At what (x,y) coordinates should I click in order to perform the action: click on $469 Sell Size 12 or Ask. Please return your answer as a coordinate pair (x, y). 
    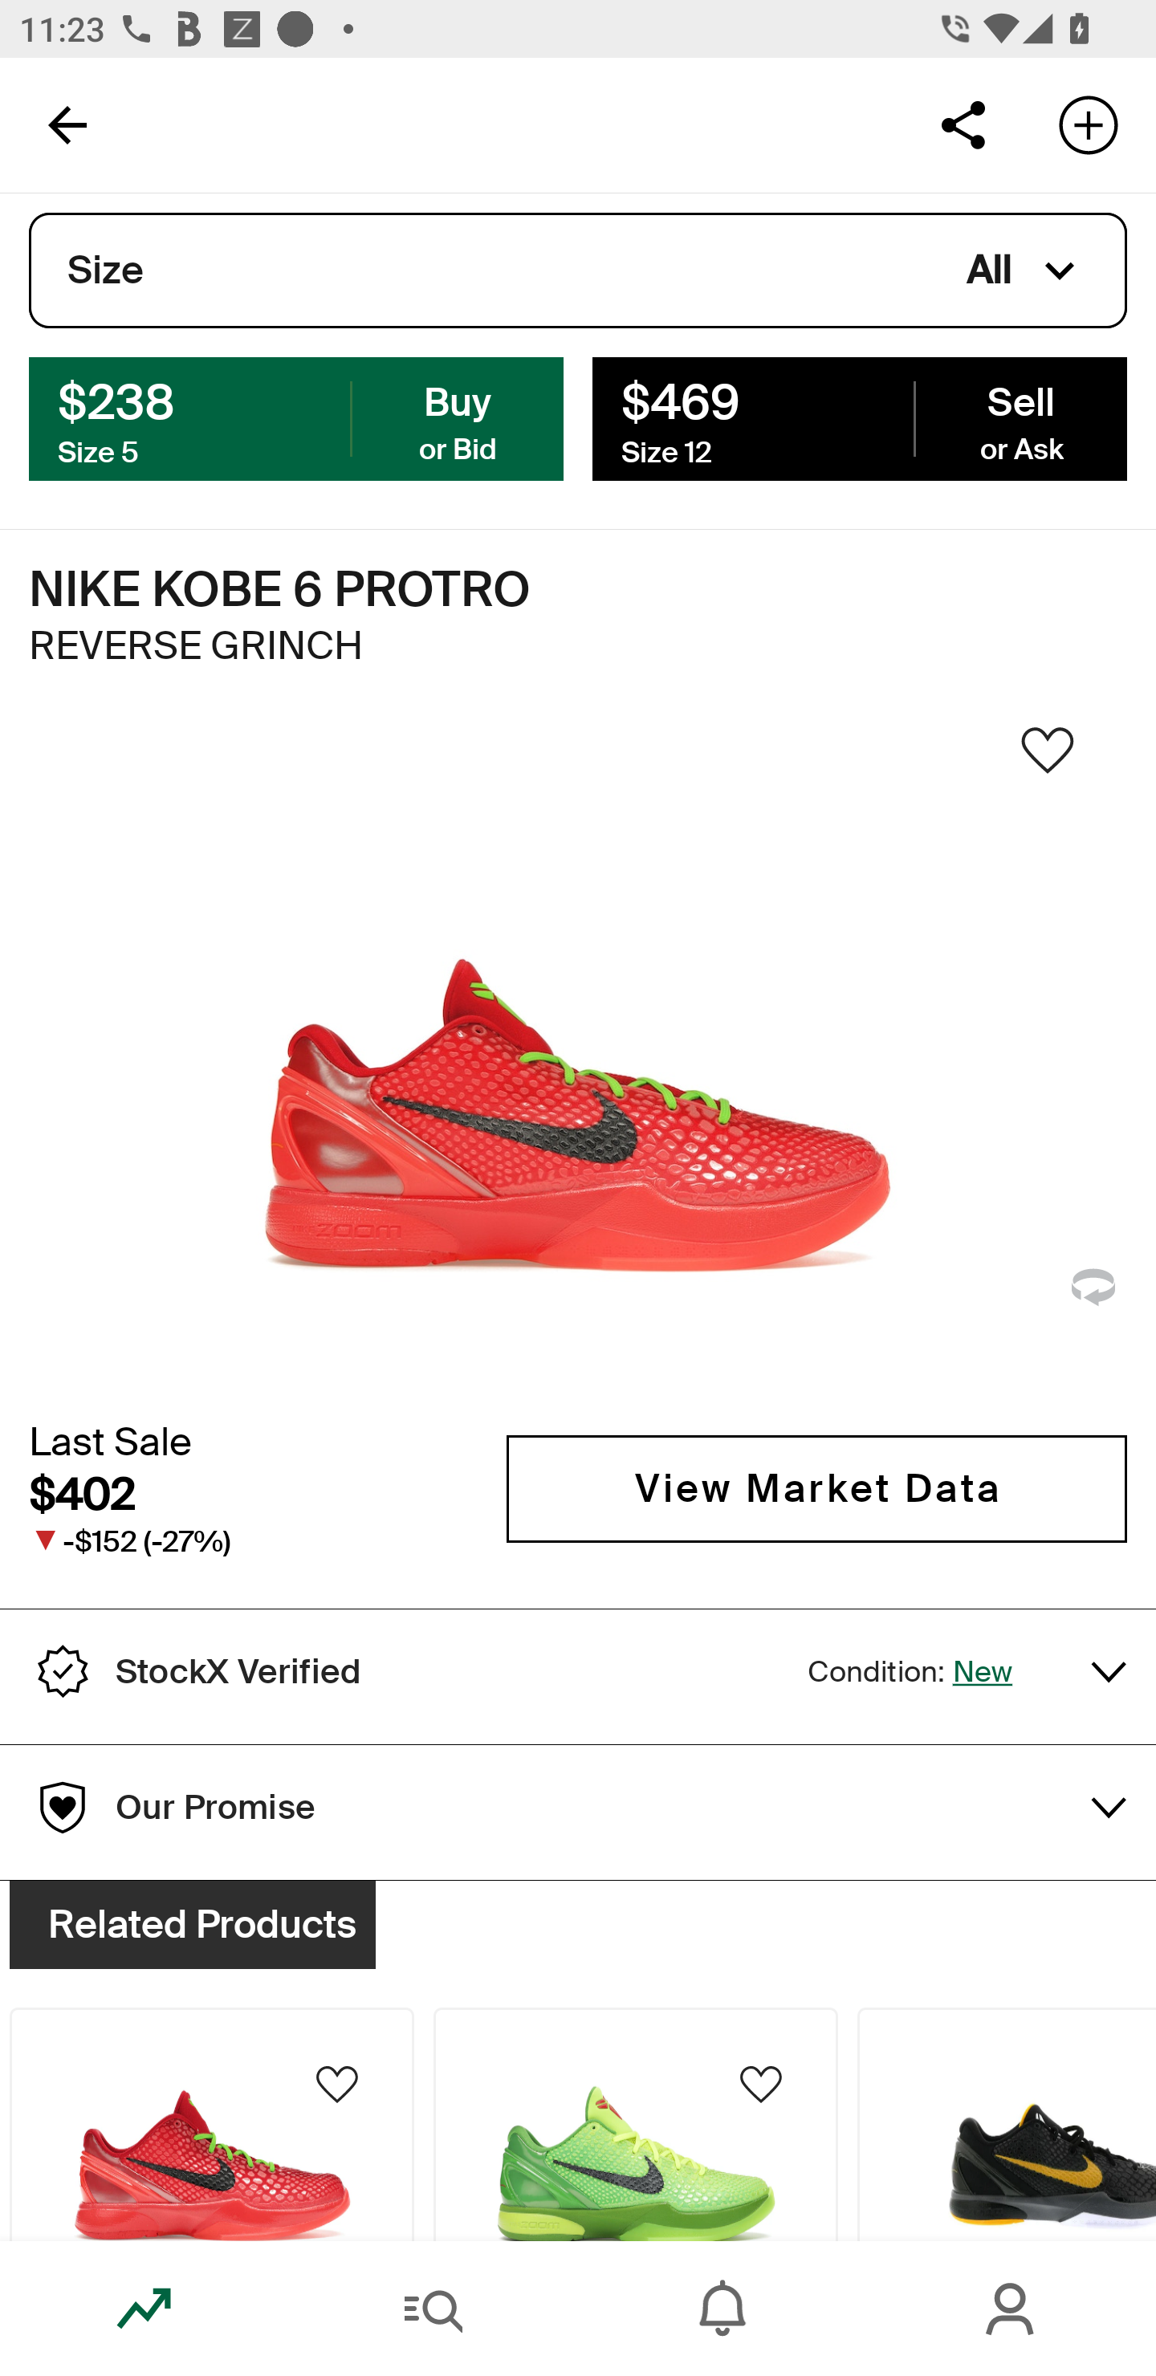
    Looking at the image, I should click on (859, 417).